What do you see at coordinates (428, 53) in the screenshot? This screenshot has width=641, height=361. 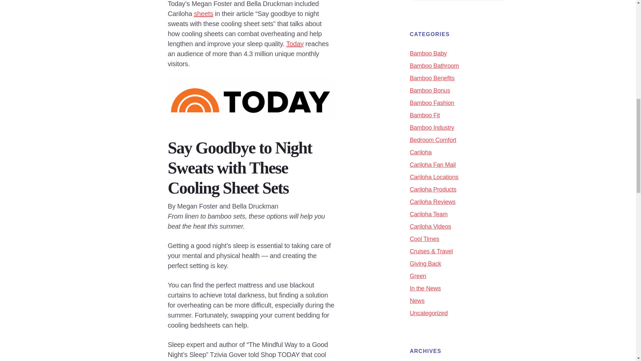 I see `Bamboo Baby` at bounding box center [428, 53].